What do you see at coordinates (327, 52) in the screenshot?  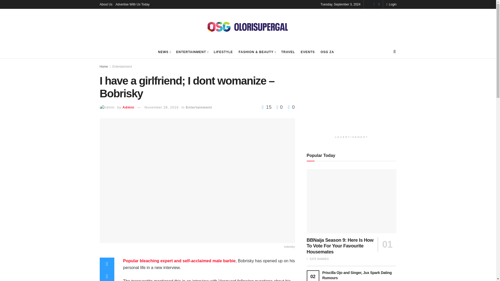 I see `OSG ZA` at bounding box center [327, 52].